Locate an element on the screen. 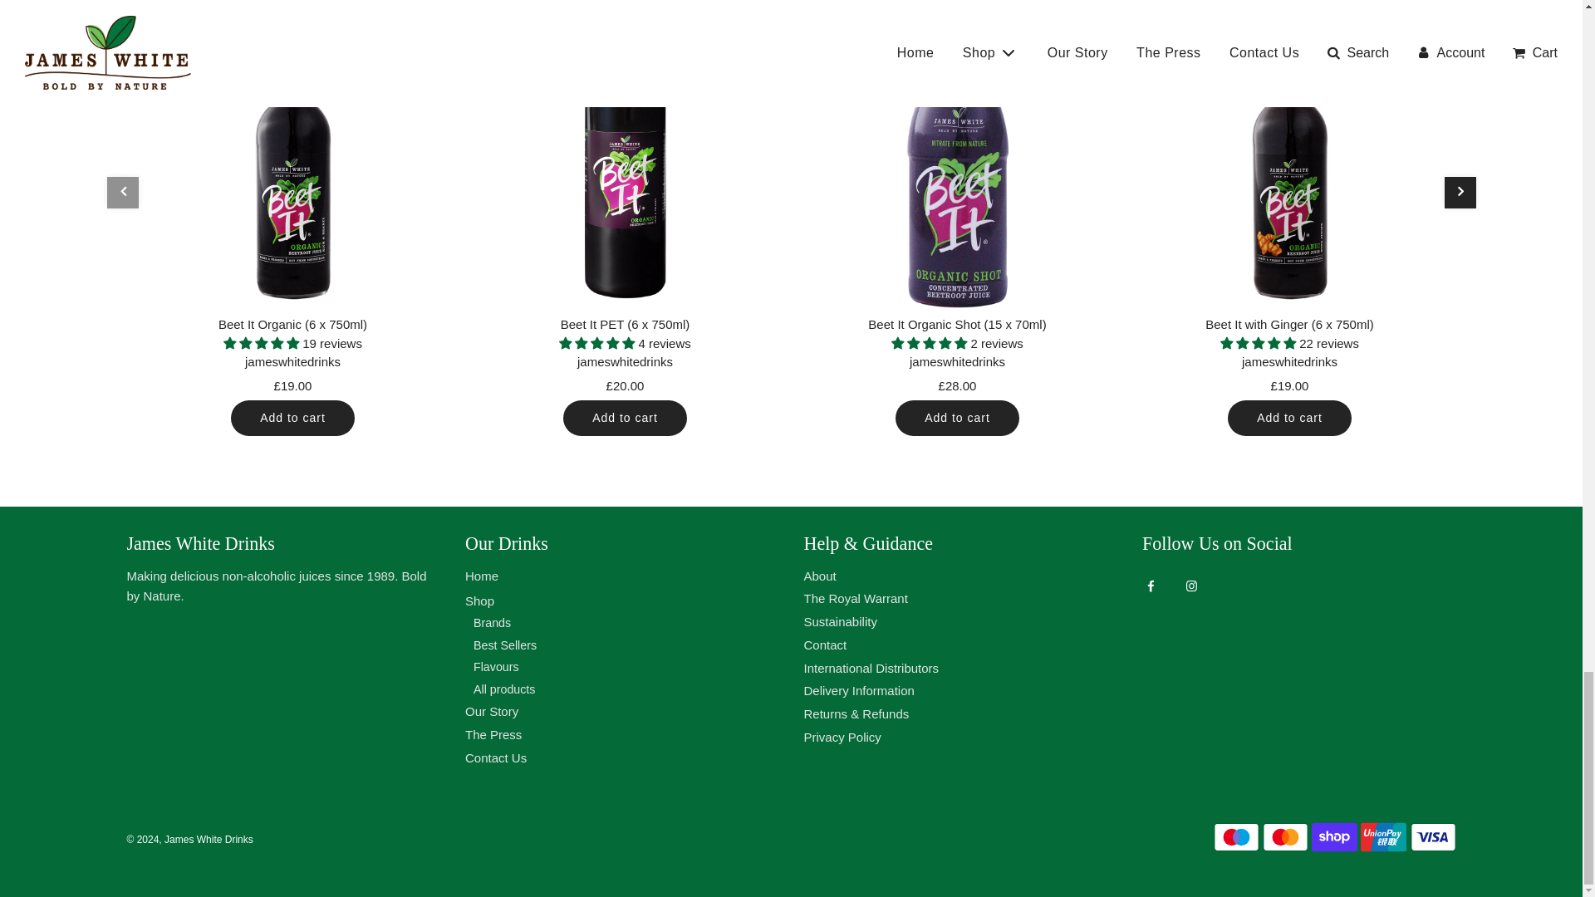 Image resolution: width=1595 pixels, height=897 pixels. Visa is located at coordinates (1432, 837).